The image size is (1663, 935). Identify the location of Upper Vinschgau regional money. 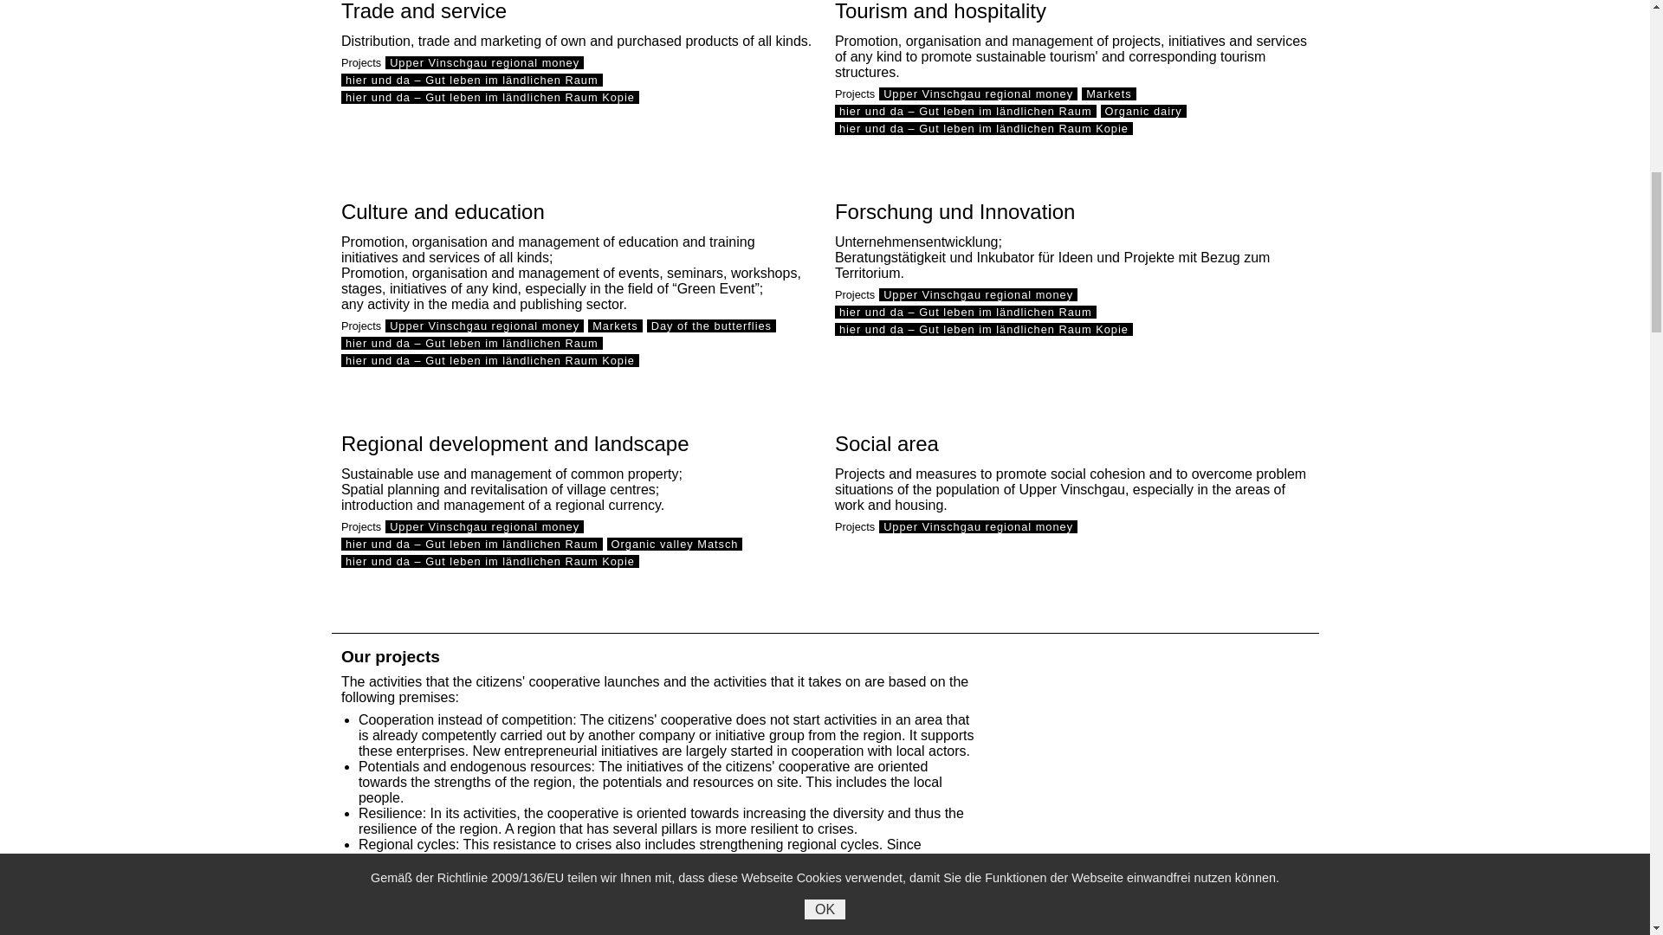
(484, 326).